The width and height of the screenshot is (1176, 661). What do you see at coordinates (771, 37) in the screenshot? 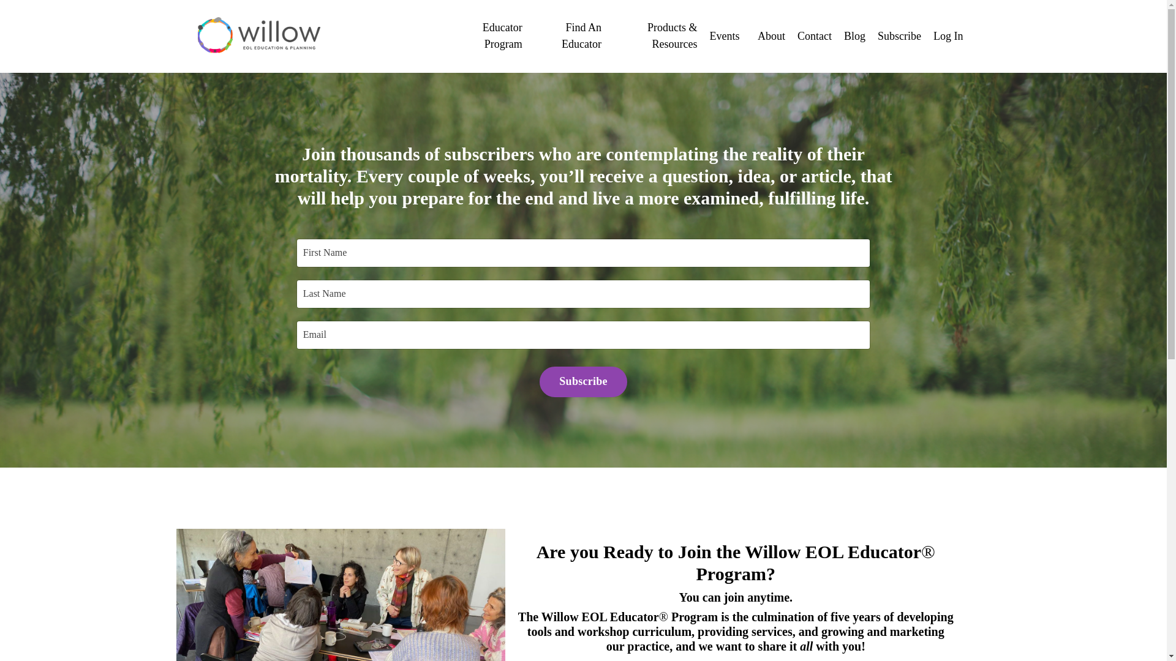
I see `About` at bounding box center [771, 37].